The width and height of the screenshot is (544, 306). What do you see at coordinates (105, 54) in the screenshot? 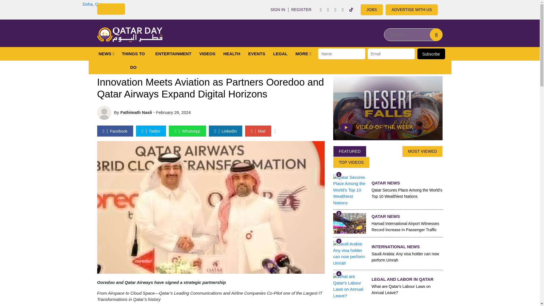
I see `NEWS` at bounding box center [105, 54].